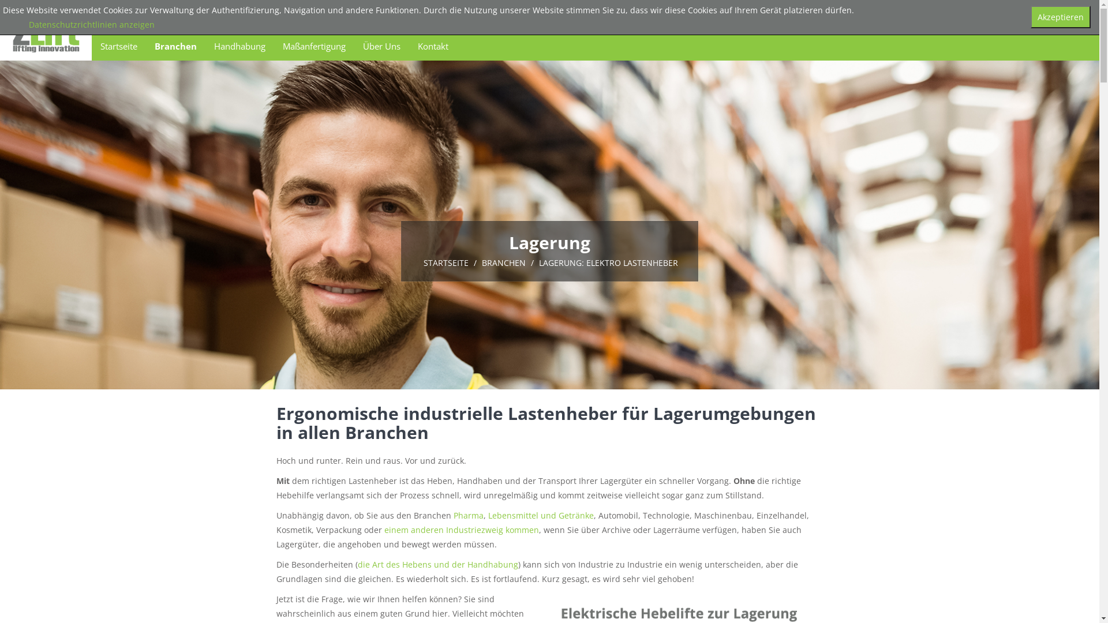 Image resolution: width=1108 pixels, height=623 pixels. What do you see at coordinates (504, 263) in the screenshot?
I see `BRANCHEN` at bounding box center [504, 263].